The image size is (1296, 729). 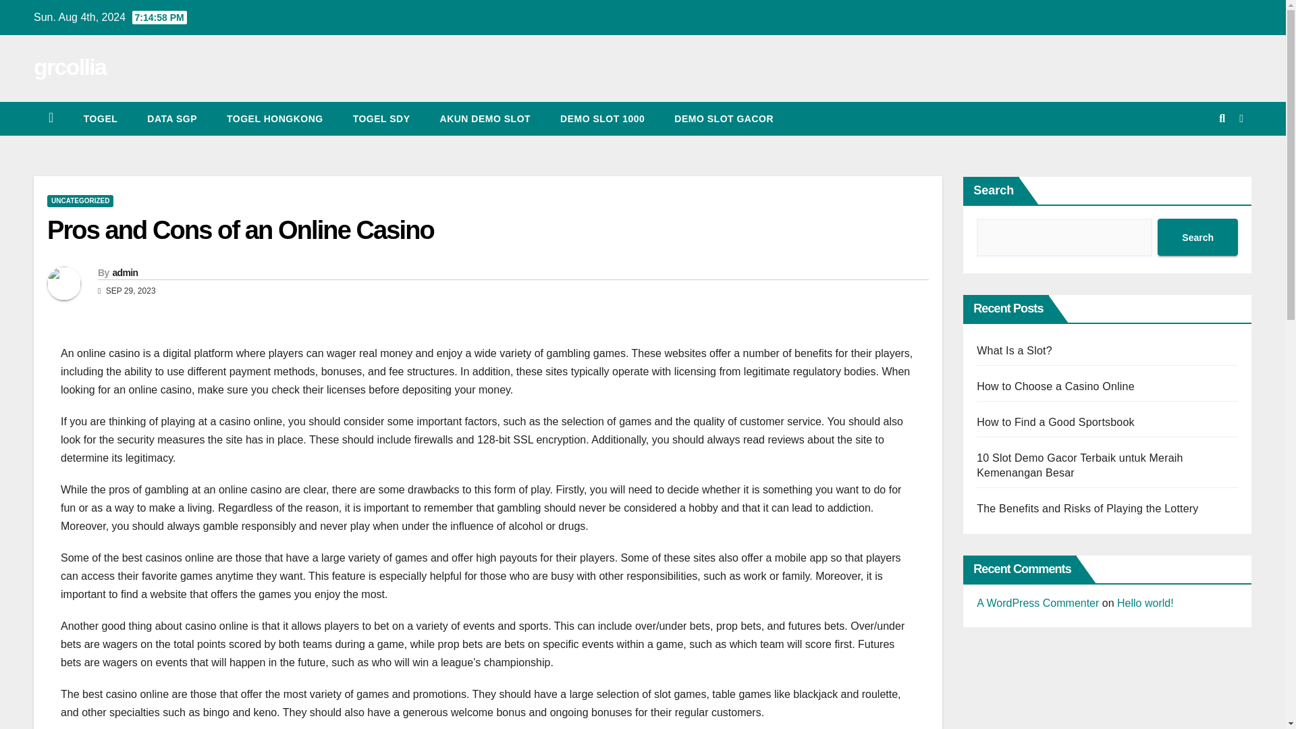 I want to click on DEMO SLOT 1000, so click(x=602, y=119).